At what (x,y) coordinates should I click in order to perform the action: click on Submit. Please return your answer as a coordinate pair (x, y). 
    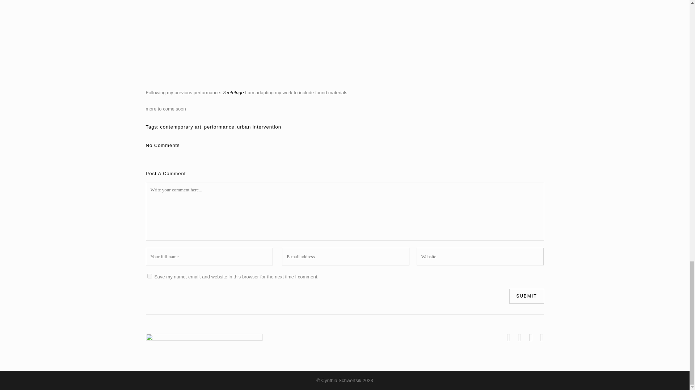
    Looking at the image, I should click on (526, 296).